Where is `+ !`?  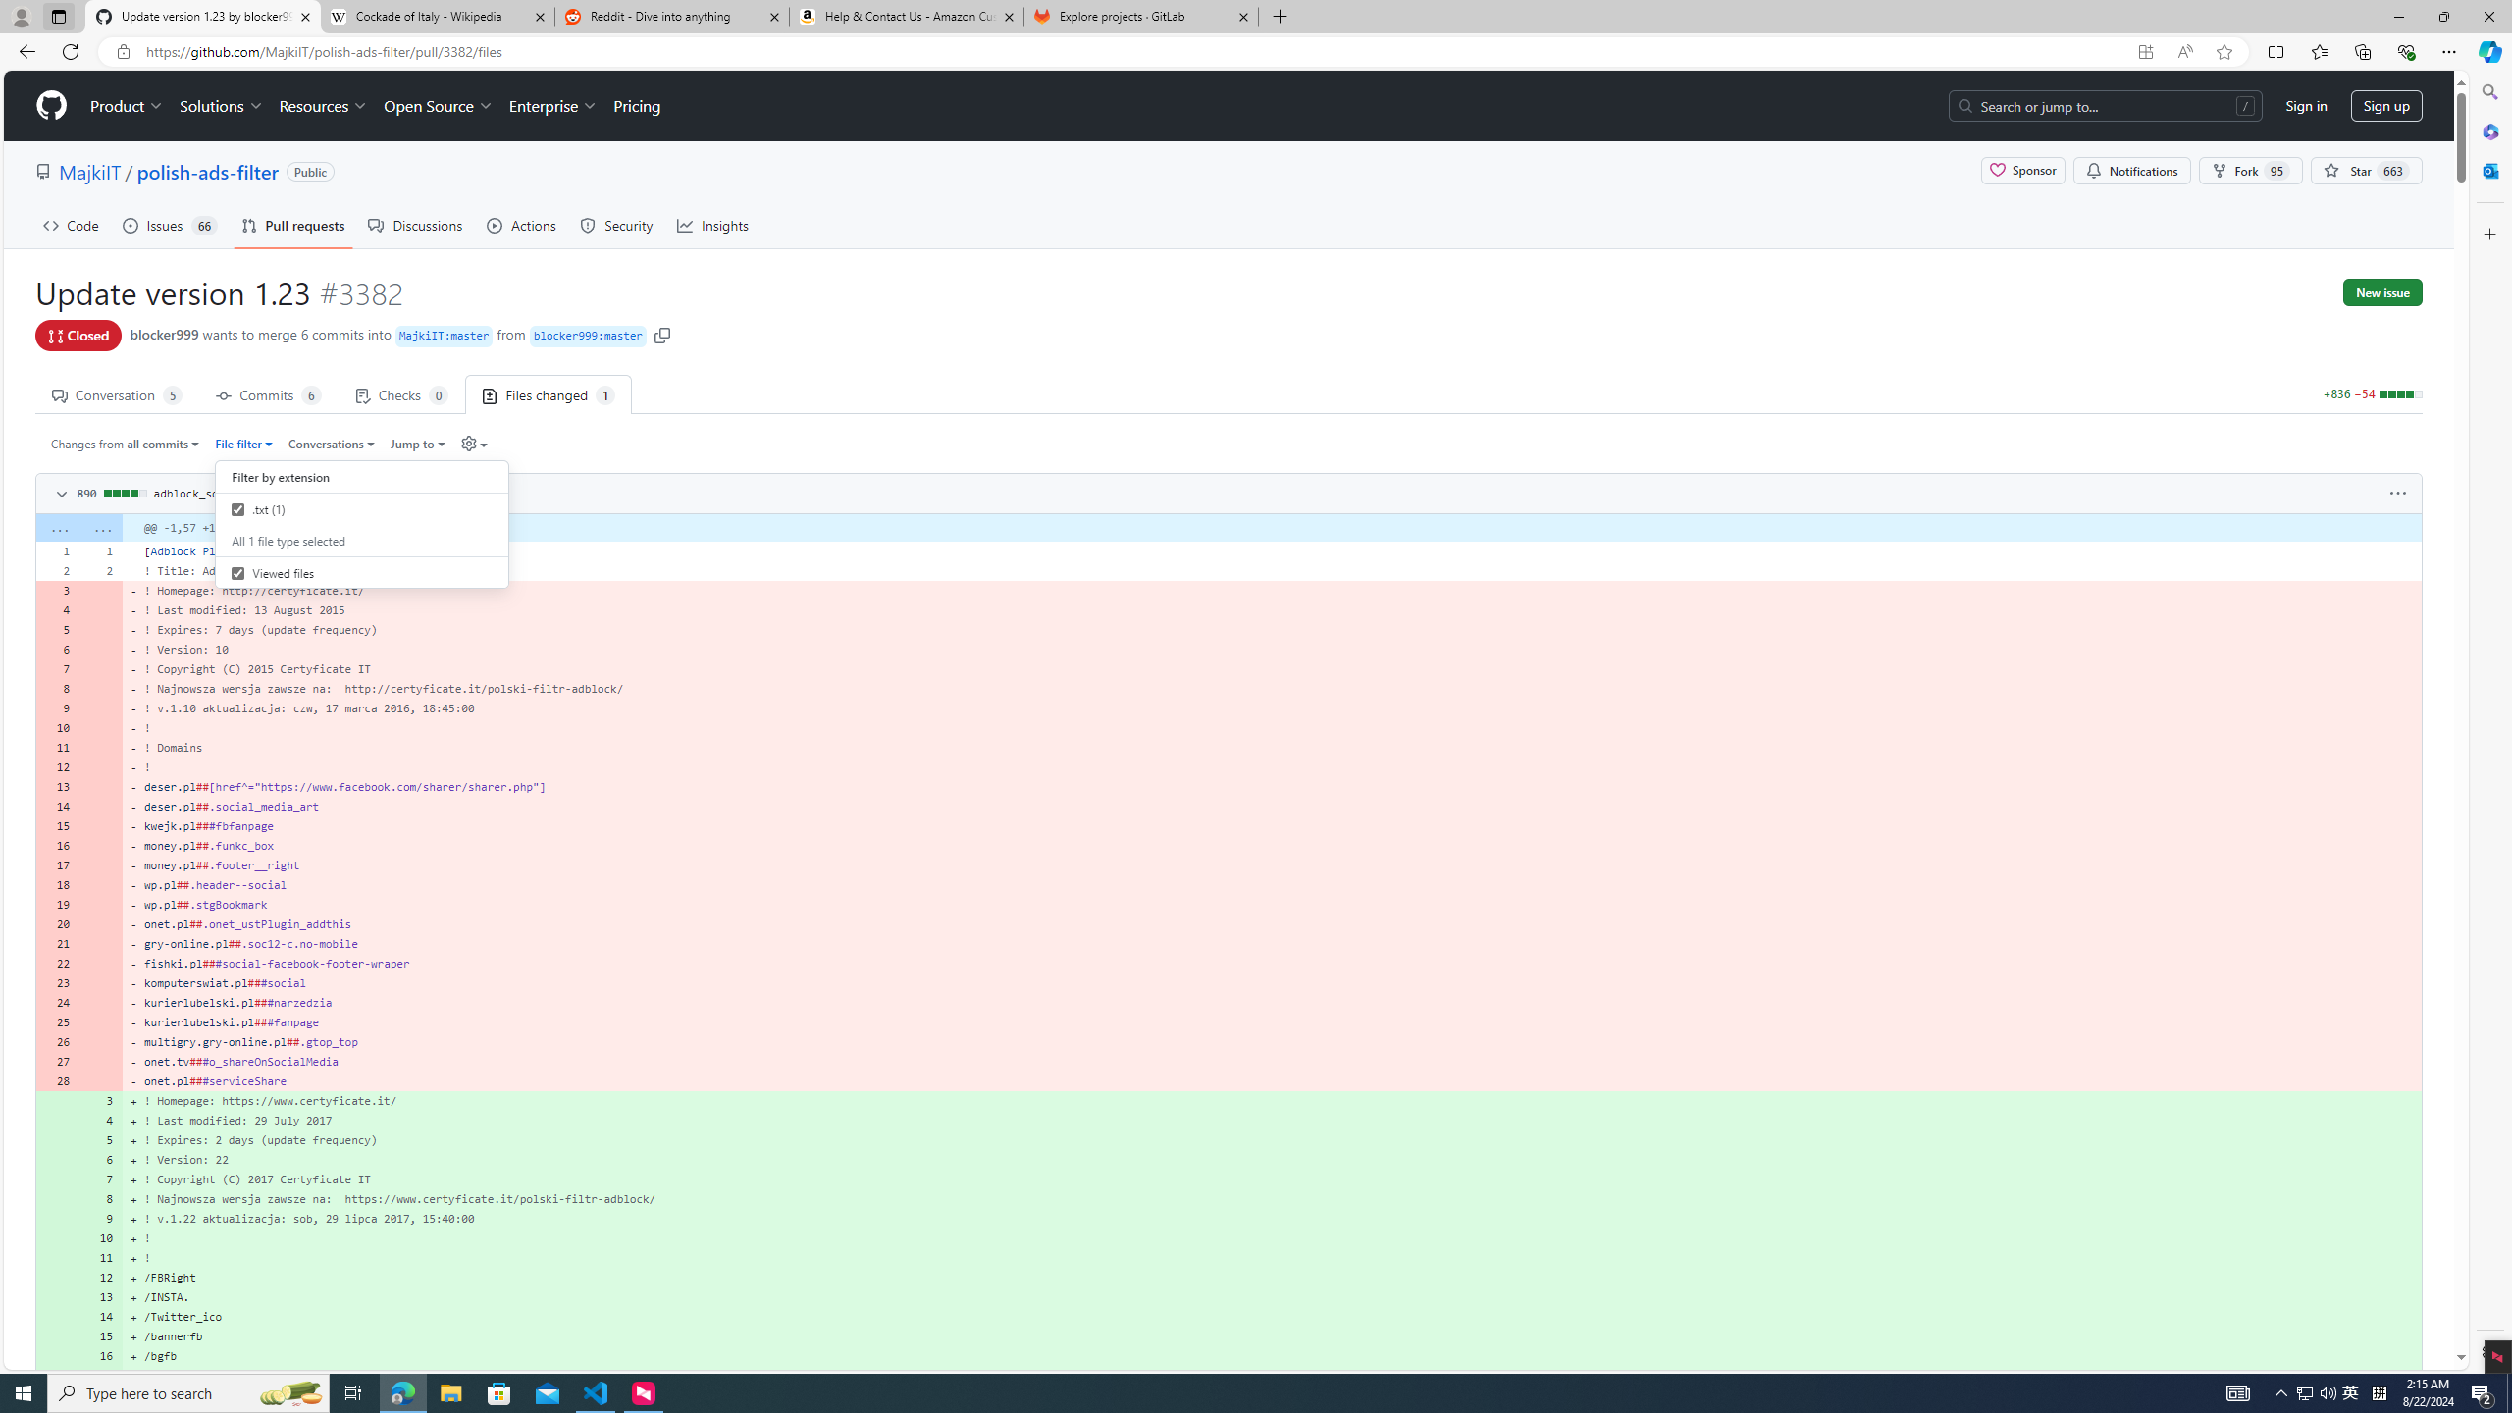 + ! is located at coordinates (1272, 1257).